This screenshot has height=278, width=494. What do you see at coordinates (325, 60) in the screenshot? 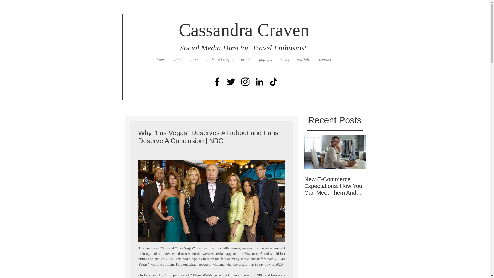
I see `contact` at bounding box center [325, 60].